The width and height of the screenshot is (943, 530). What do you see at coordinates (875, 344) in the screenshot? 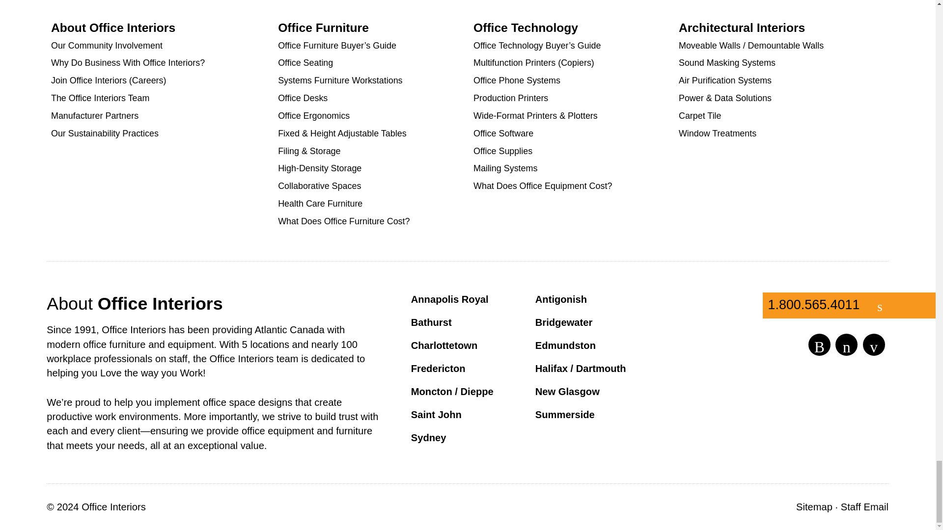
I see `Linkedin` at bounding box center [875, 344].